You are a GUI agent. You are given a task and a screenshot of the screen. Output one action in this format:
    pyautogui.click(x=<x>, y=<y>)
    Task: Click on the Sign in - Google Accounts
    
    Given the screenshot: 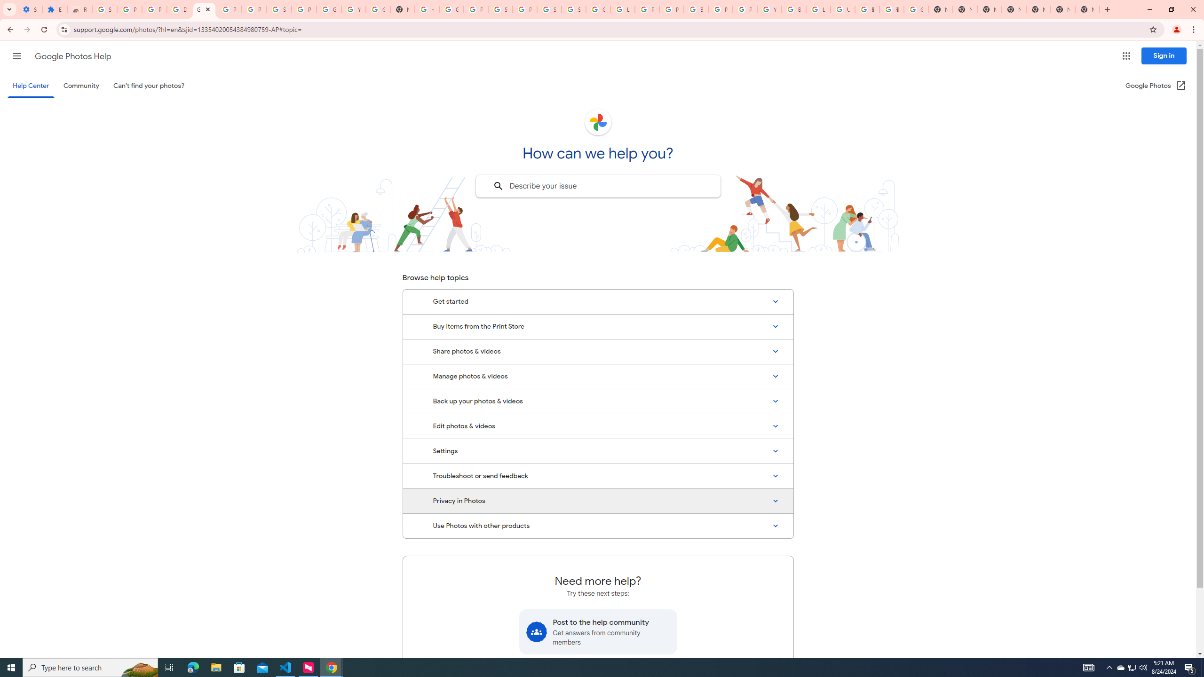 What is the action you would take?
    pyautogui.click(x=500, y=9)
    